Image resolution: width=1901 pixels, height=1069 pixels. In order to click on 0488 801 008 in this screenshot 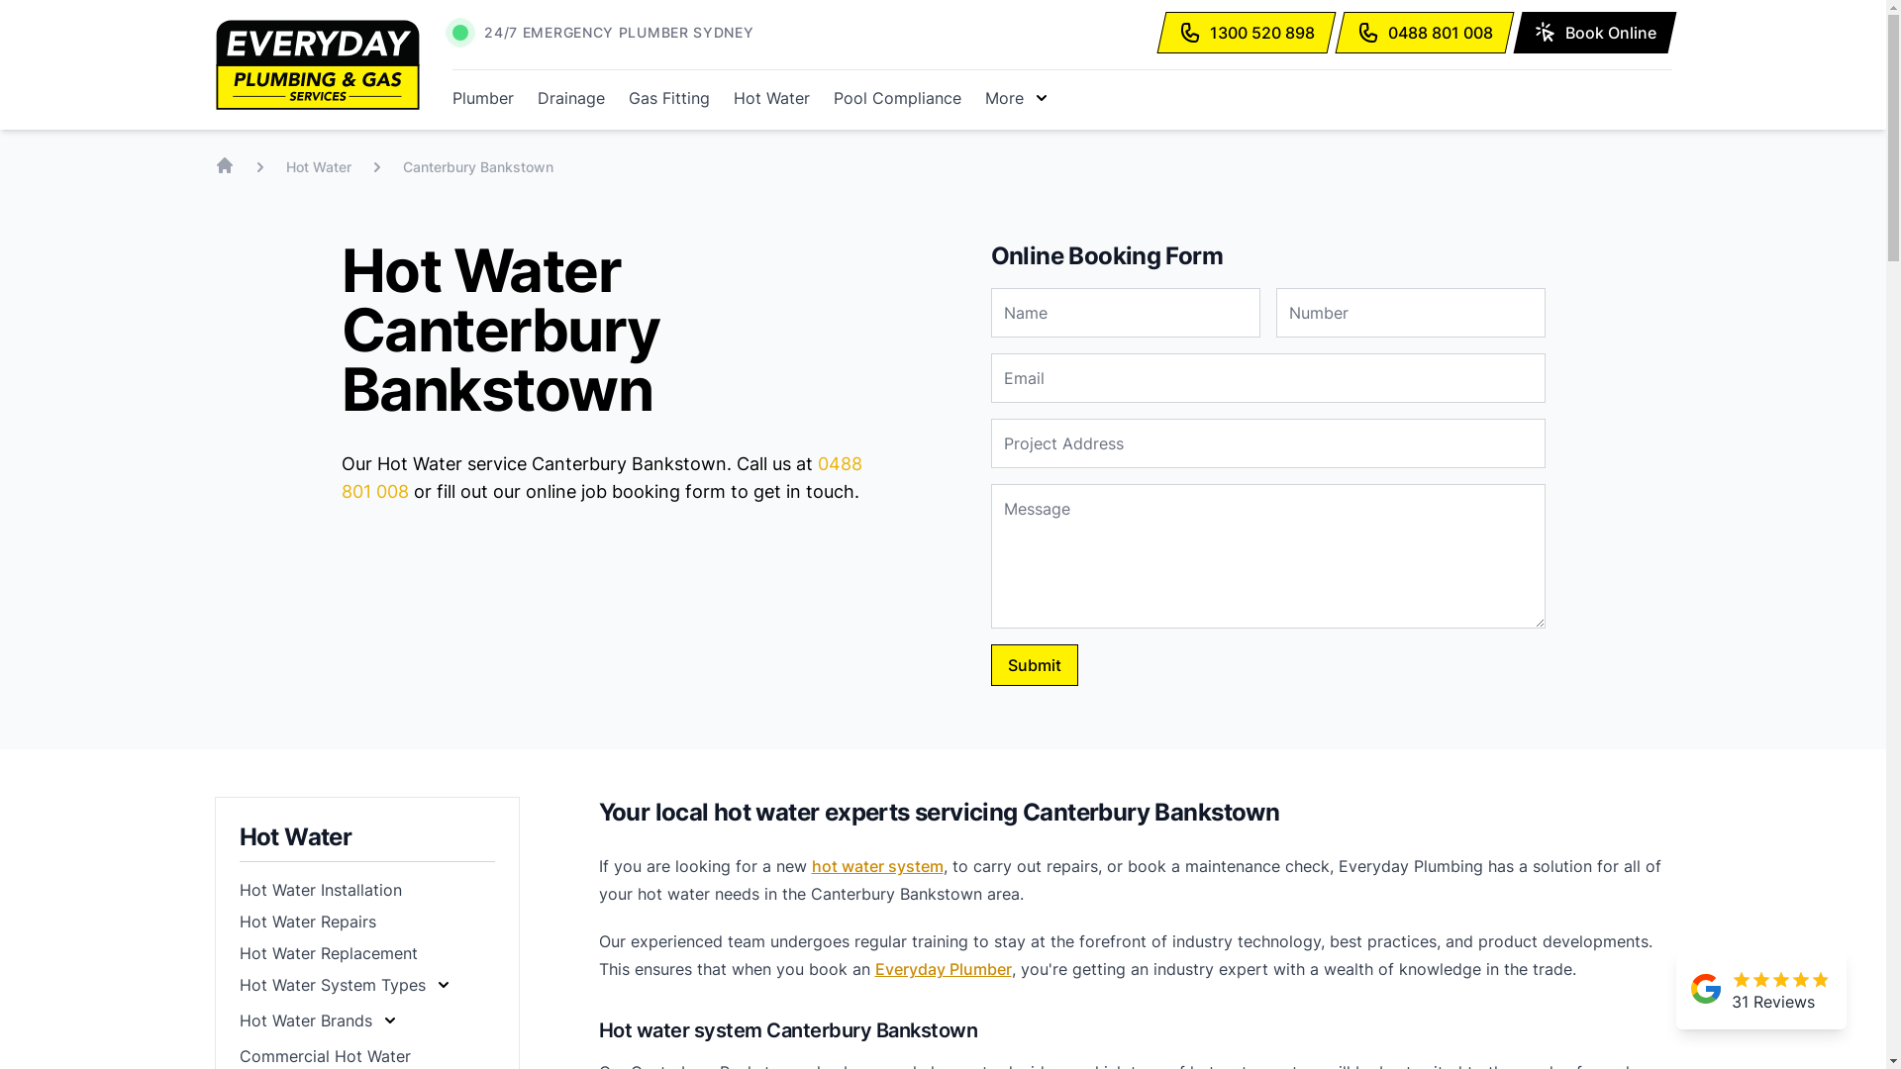, I will do `click(601, 477)`.